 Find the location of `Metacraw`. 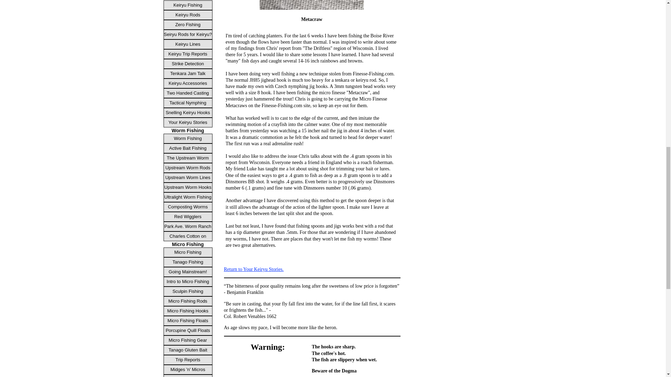

Metacraw is located at coordinates (312, 5).